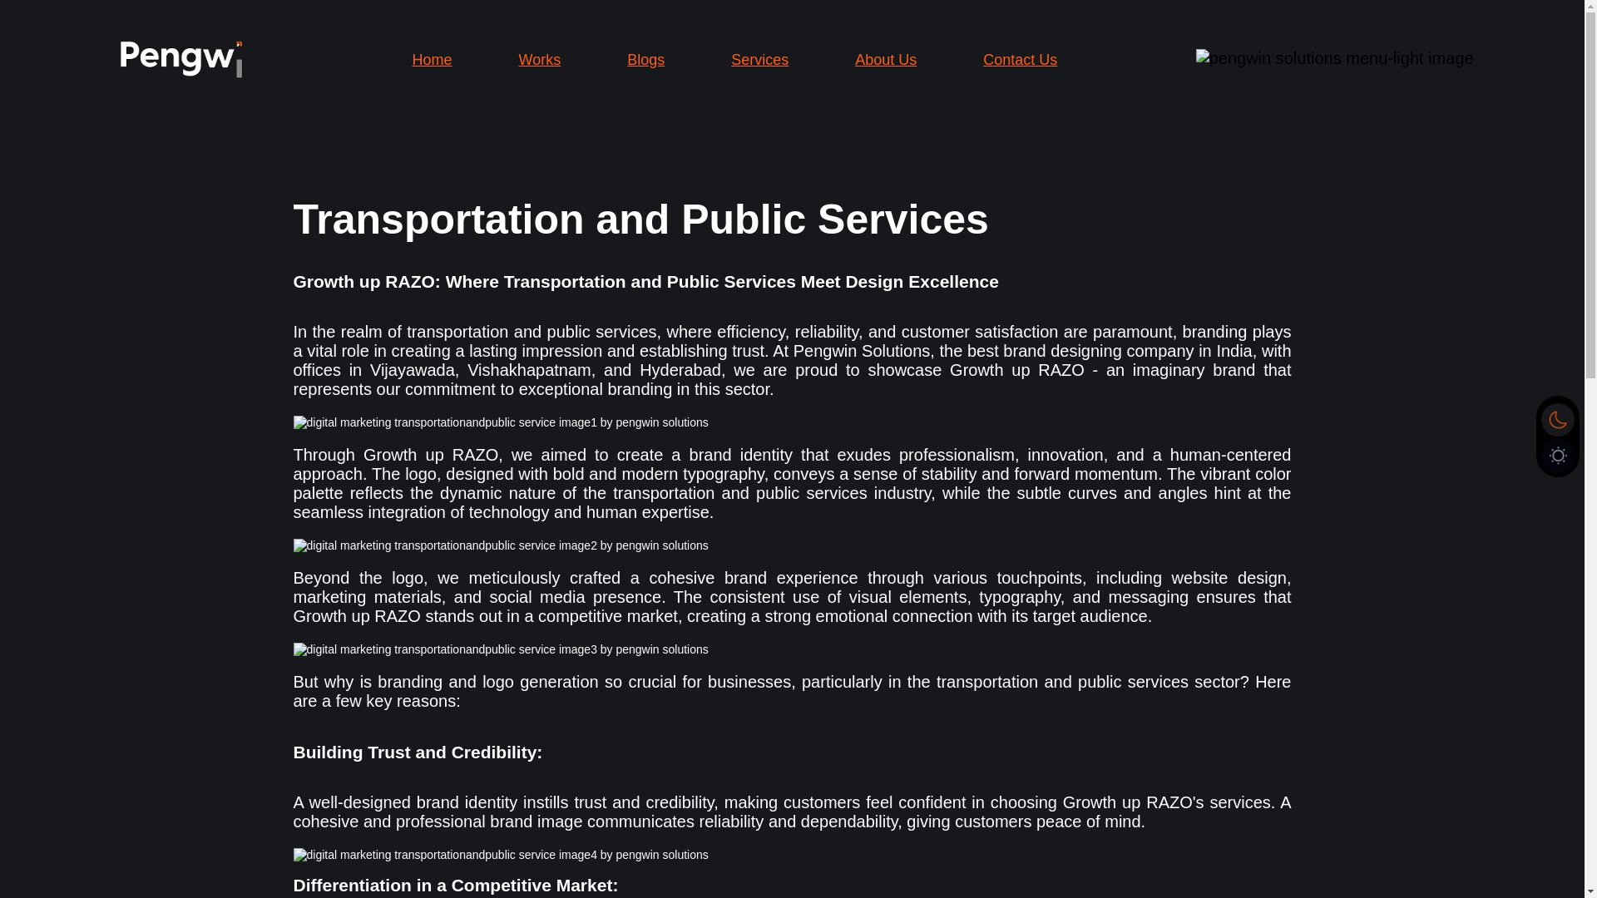  Describe the element at coordinates (432, 59) in the screenshot. I see `Home` at that location.